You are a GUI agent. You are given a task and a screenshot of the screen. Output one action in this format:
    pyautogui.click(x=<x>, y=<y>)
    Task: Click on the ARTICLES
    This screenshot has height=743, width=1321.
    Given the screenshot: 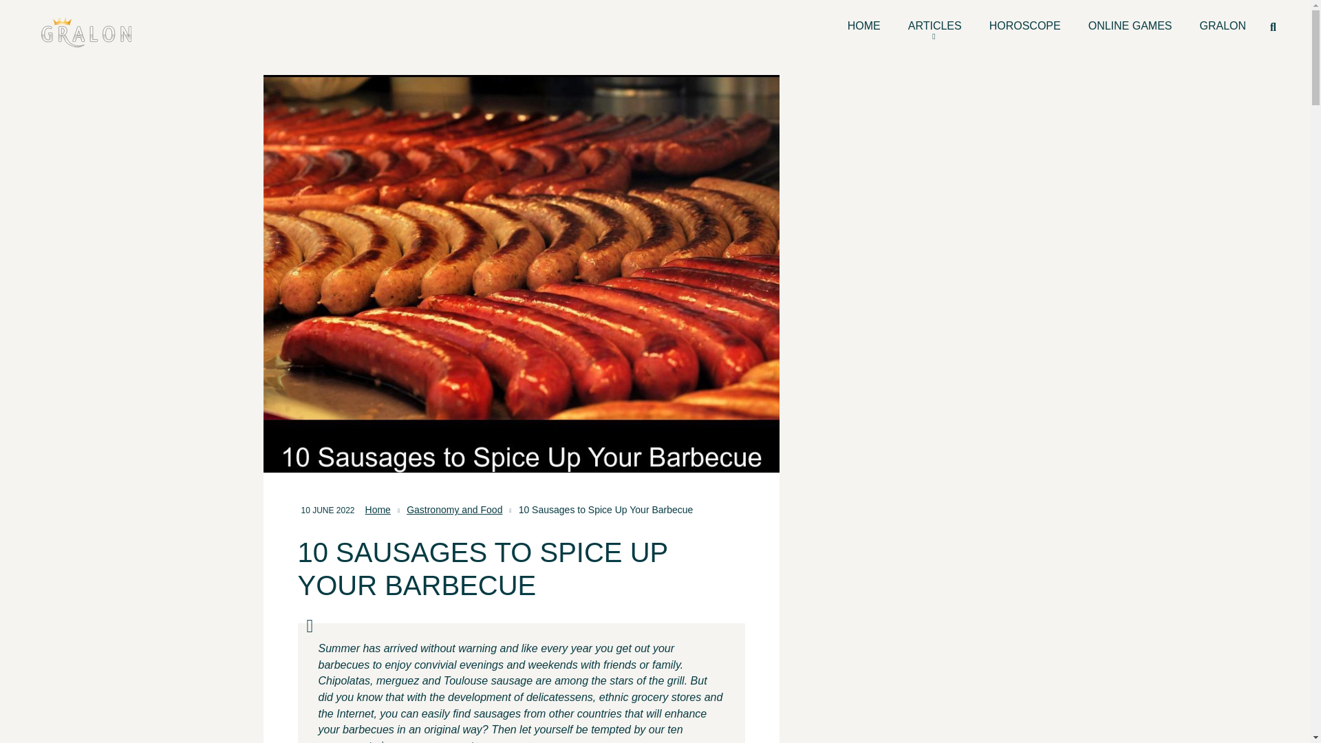 What is the action you would take?
    pyautogui.click(x=934, y=26)
    